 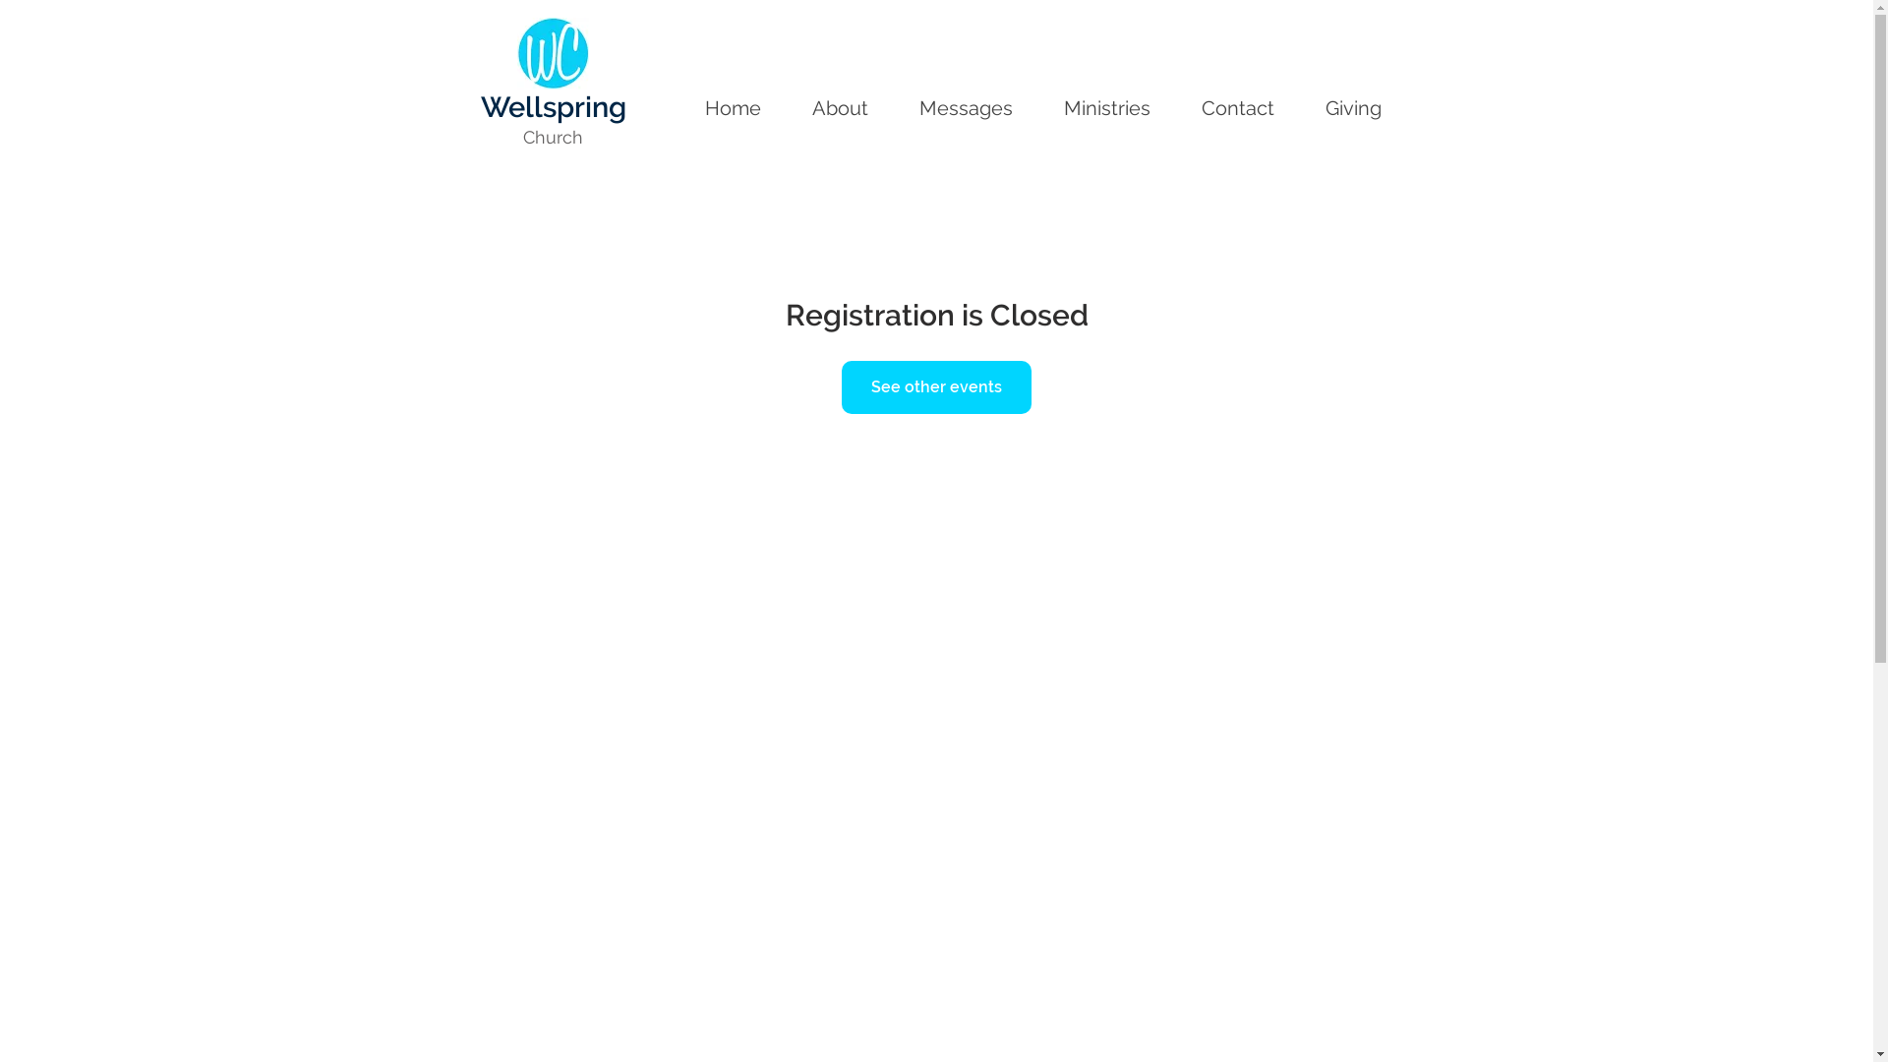 I want to click on Home, so click(x=732, y=104).